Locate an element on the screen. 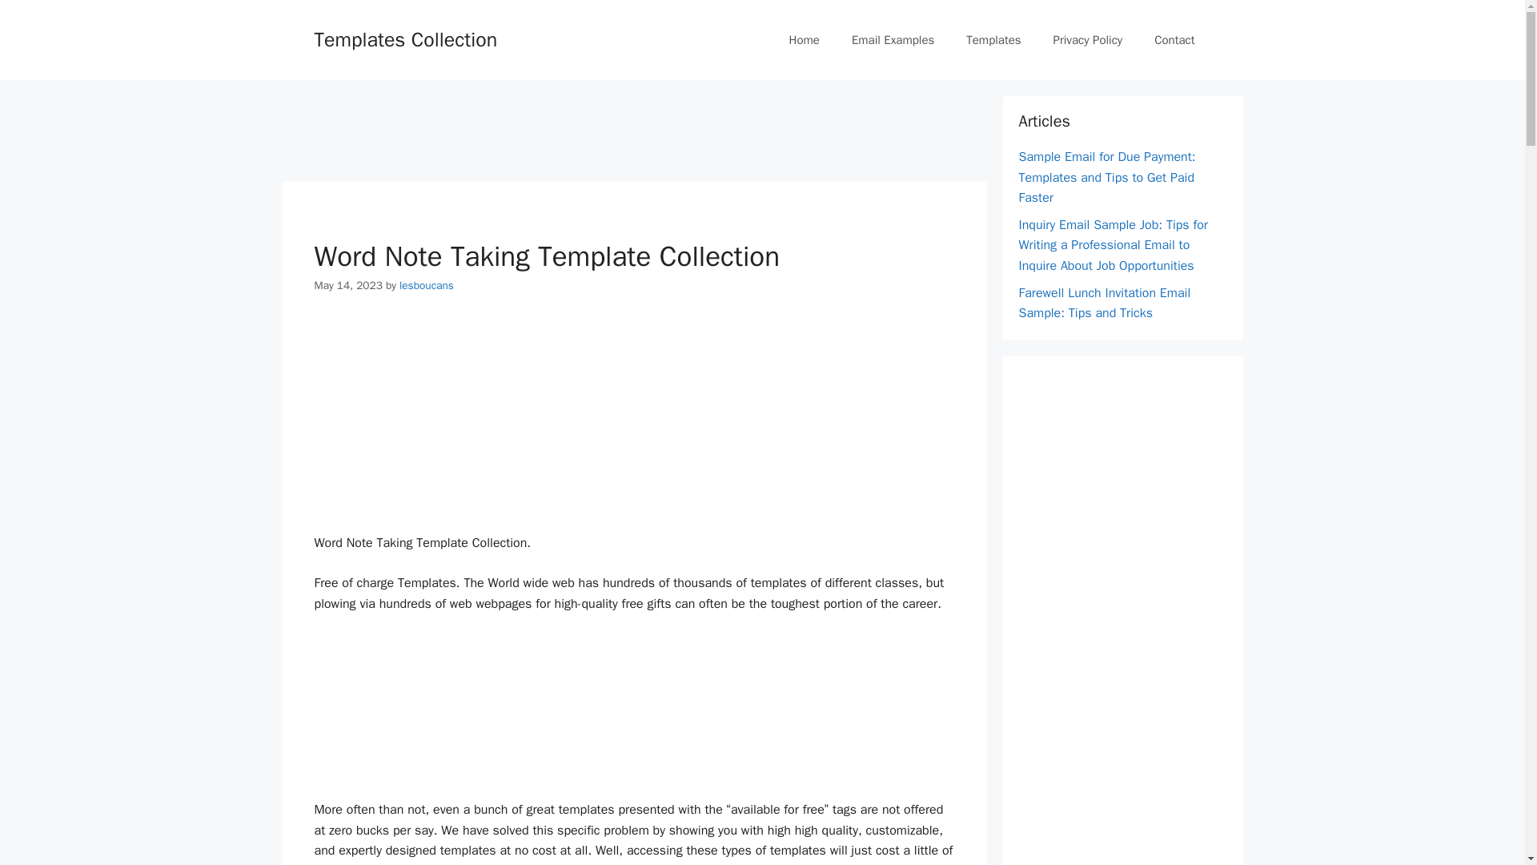  Advertisement is located at coordinates (572, 131).